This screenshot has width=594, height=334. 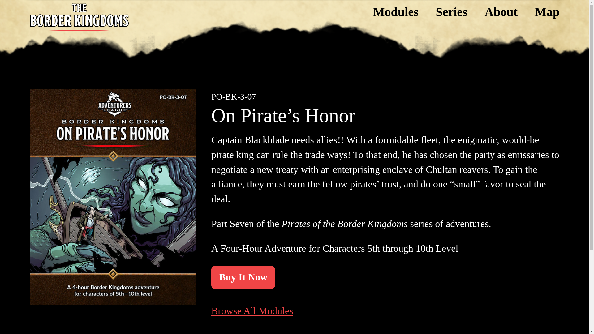 What do you see at coordinates (252, 311) in the screenshot?
I see `Browse All Modules` at bounding box center [252, 311].